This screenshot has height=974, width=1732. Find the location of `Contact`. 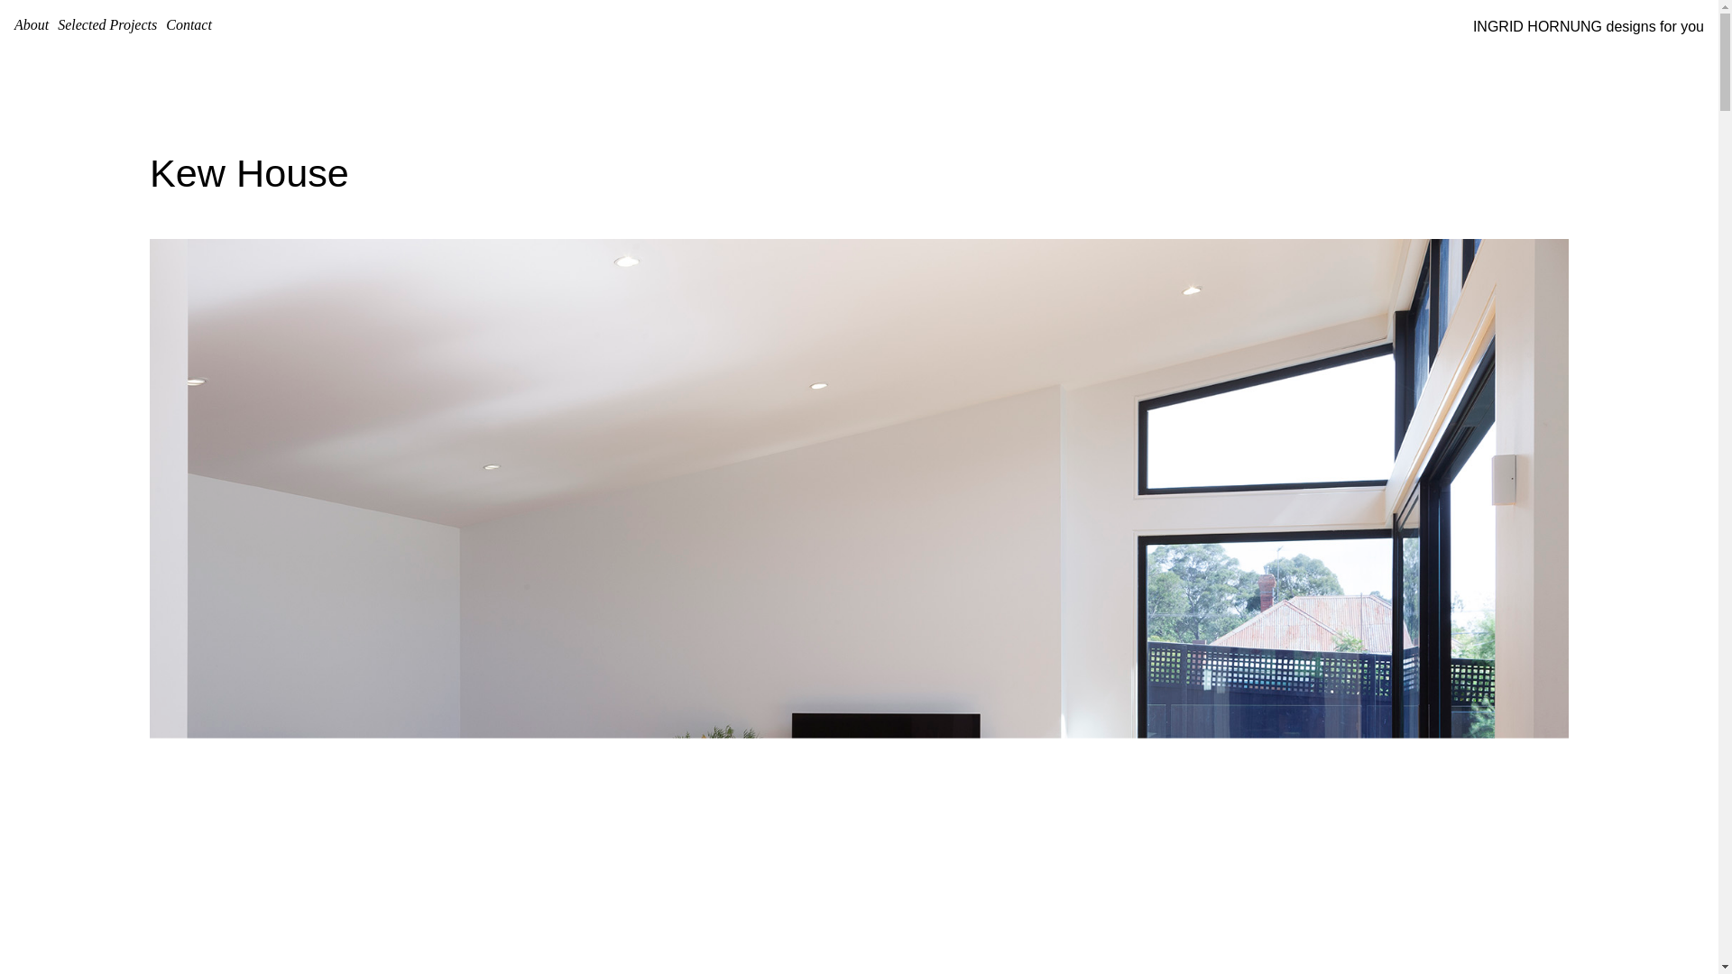

Contact is located at coordinates (189, 25).